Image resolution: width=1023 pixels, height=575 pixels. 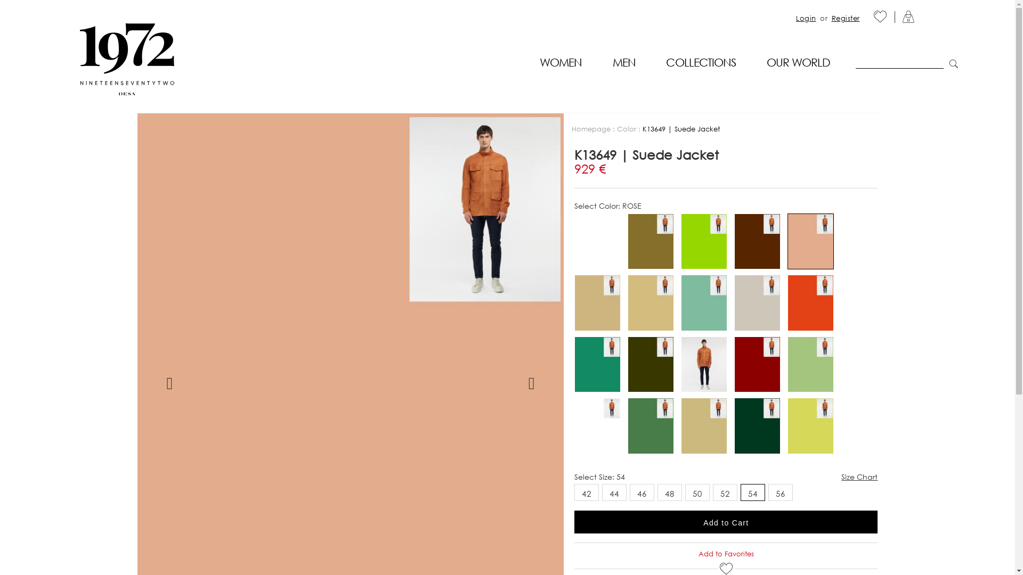 What do you see at coordinates (845, 18) in the screenshot?
I see `Register` at bounding box center [845, 18].